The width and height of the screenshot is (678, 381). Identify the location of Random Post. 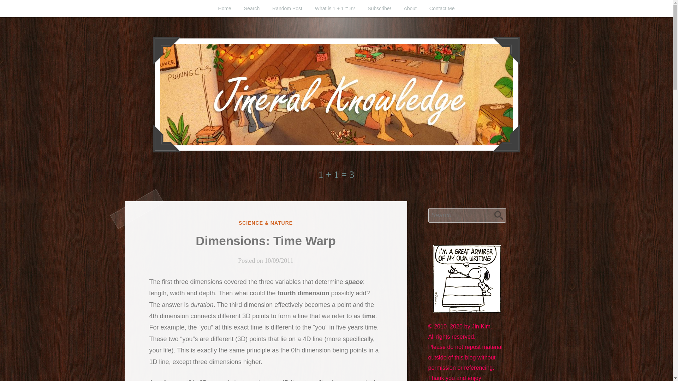
(287, 8).